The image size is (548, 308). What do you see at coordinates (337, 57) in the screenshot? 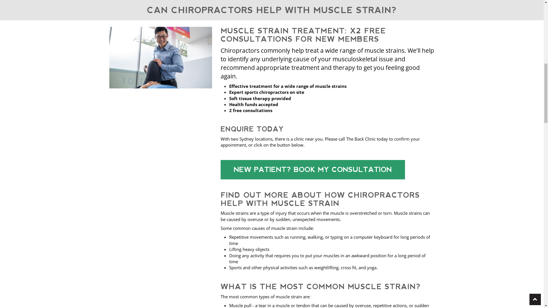
I see `CHIROPRACTIC` at bounding box center [337, 57].